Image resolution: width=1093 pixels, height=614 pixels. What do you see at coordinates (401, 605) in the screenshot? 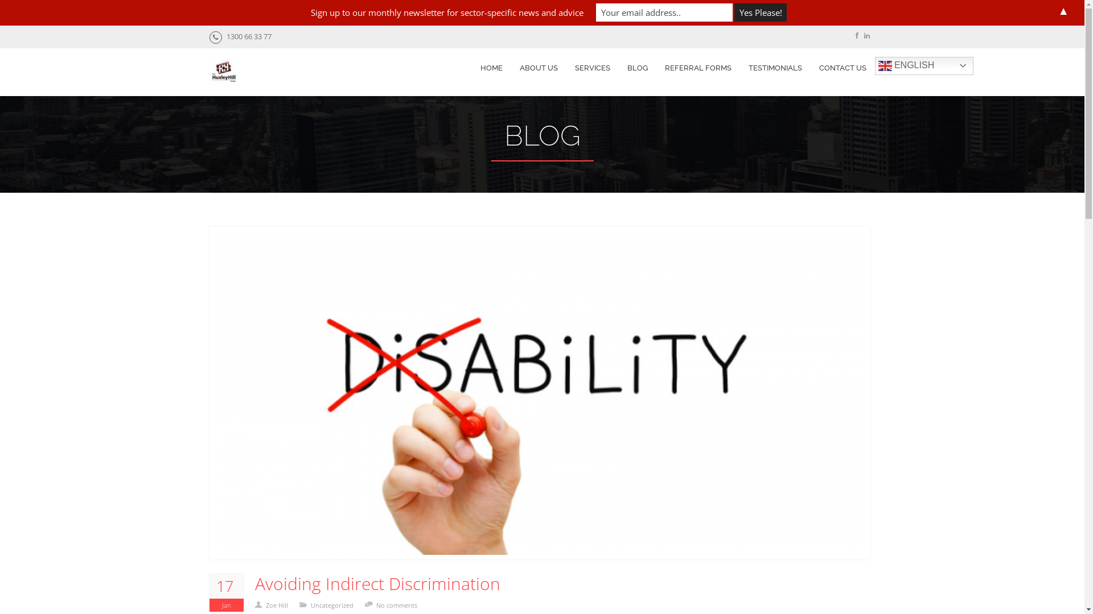
I see `No comments` at bounding box center [401, 605].